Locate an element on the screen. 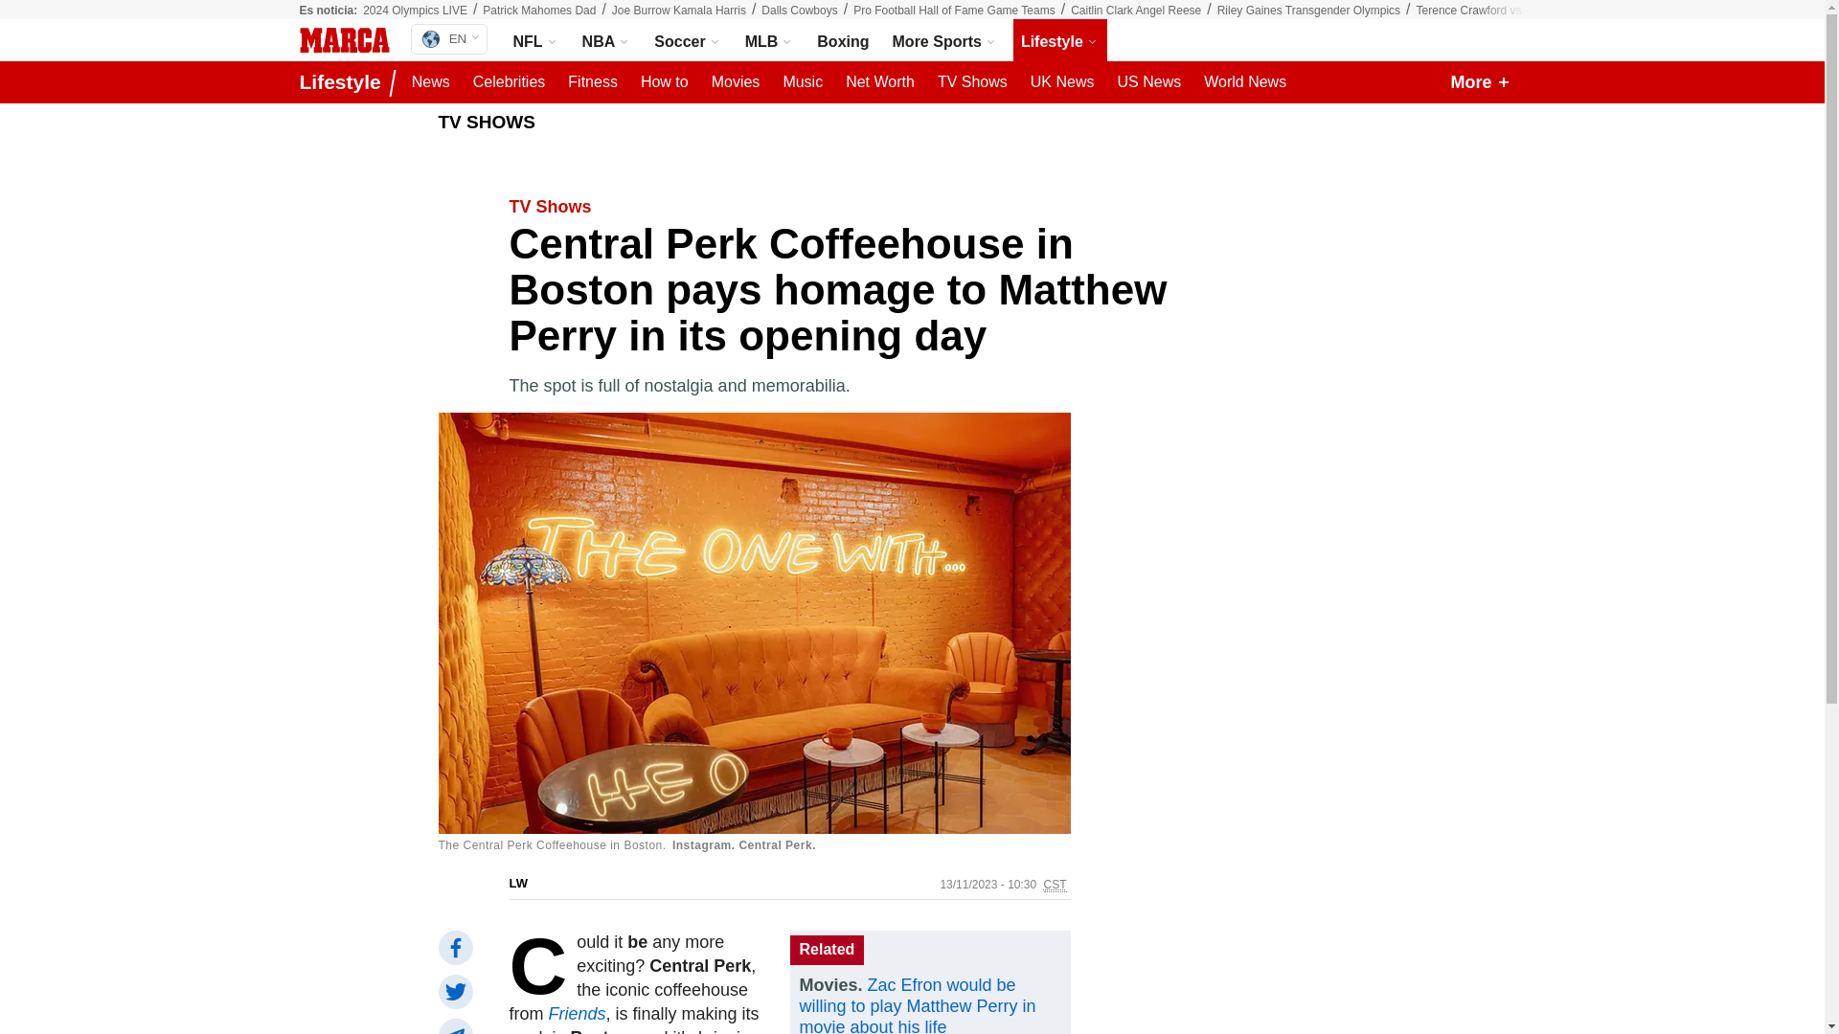 This screenshot has height=1034, width=1839. US News is located at coordinates (1147, 82).